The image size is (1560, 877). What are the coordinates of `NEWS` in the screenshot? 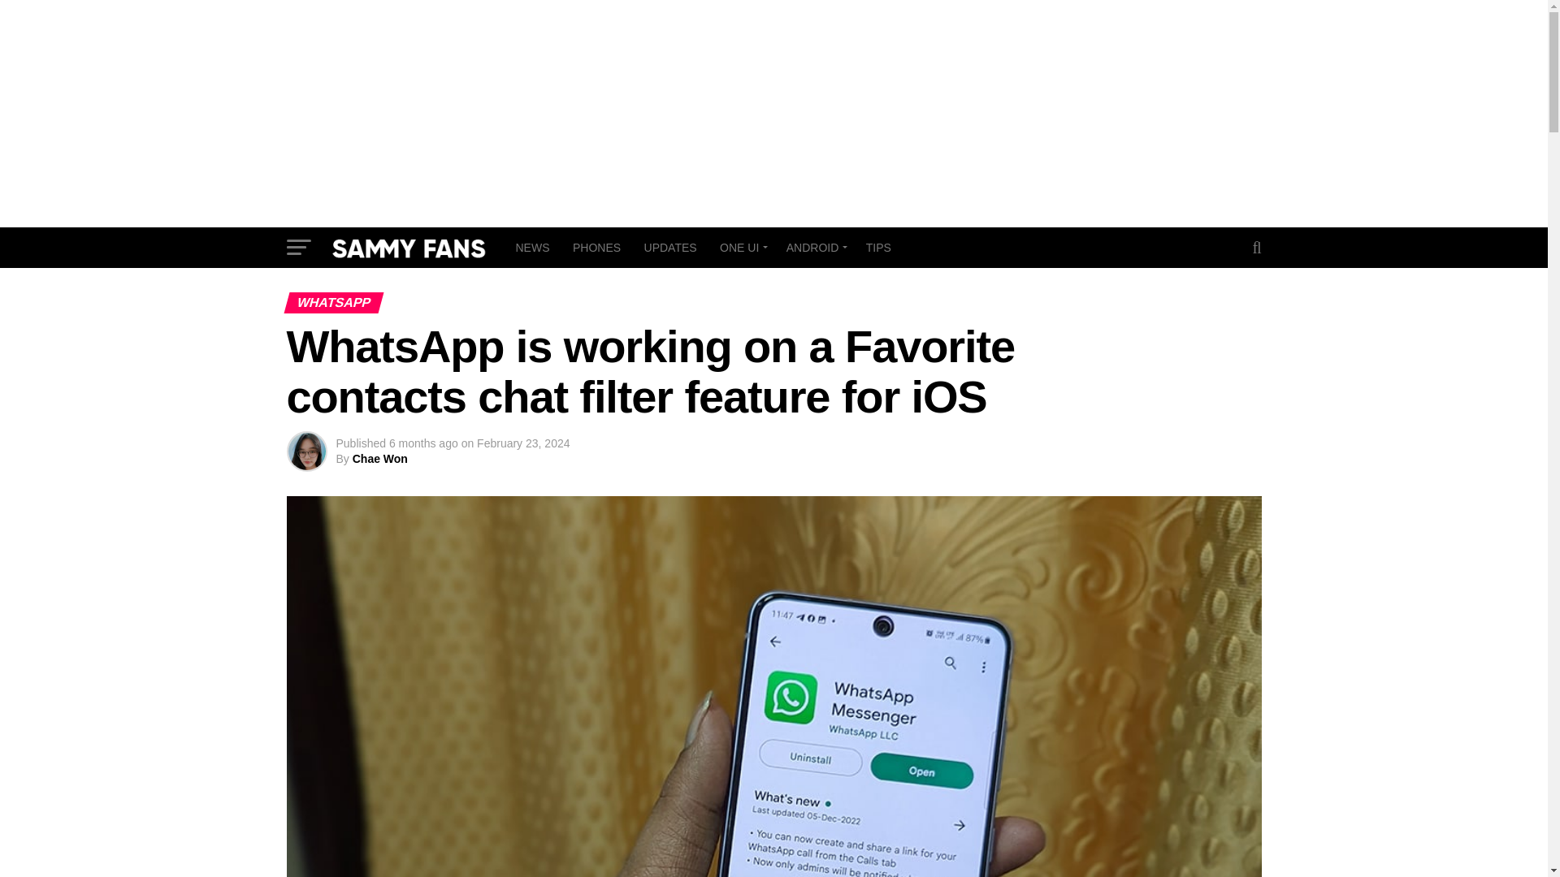 It's located at (531, 247).